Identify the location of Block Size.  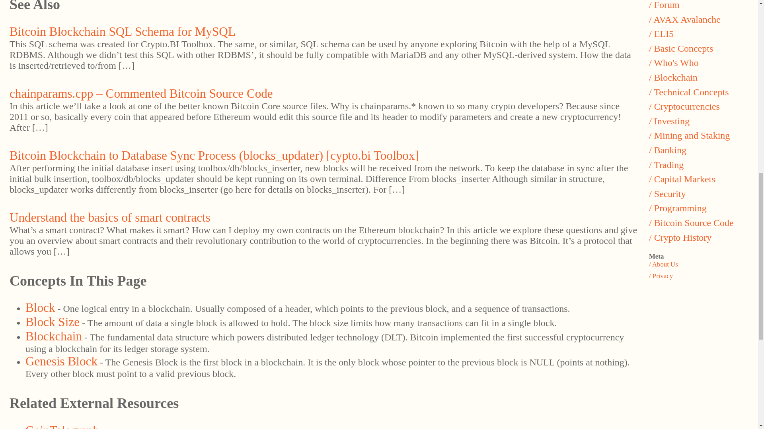
(52, 322).